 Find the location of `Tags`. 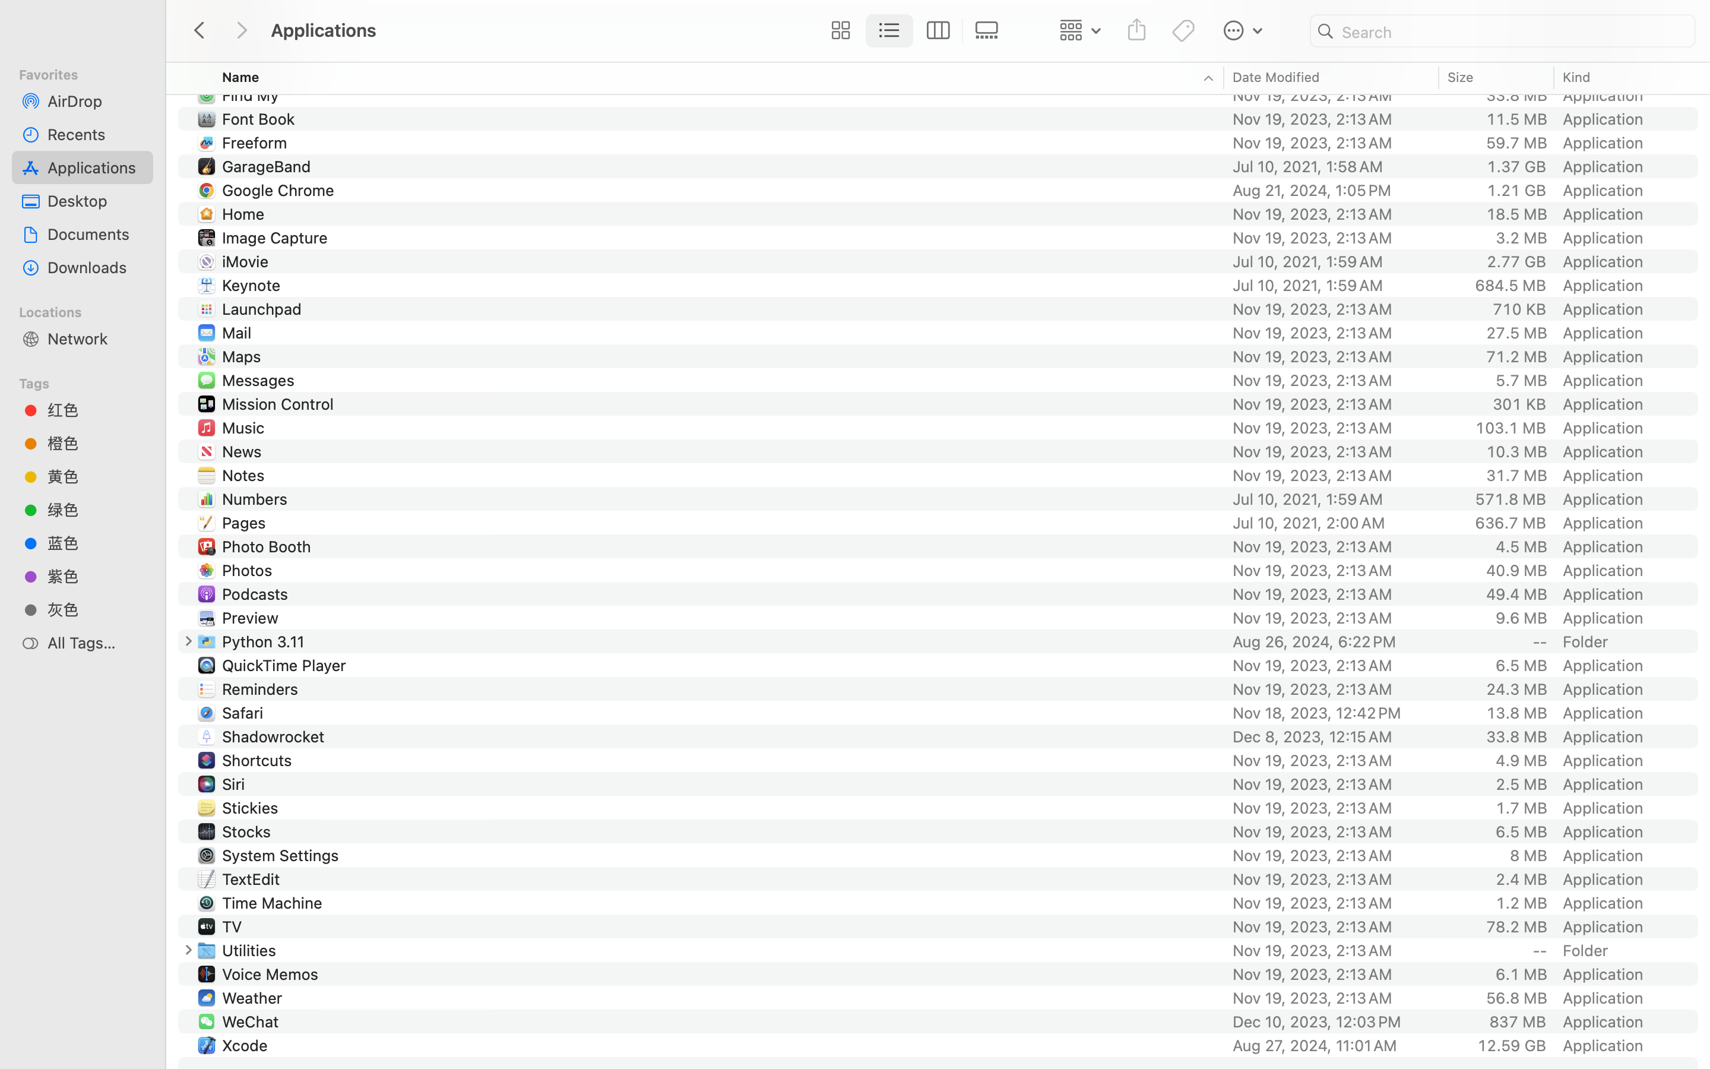

Tags is located at coordinates (90, 382).